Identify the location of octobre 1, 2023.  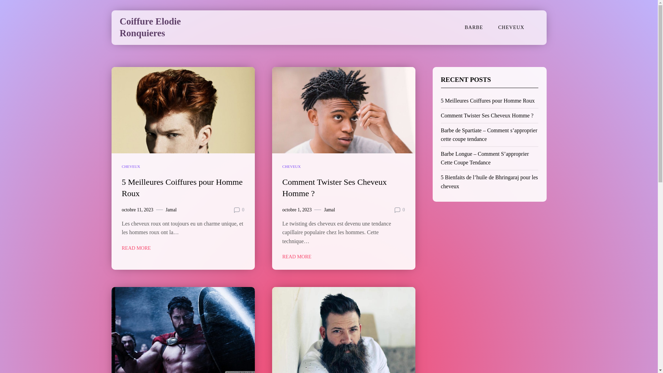
(297, 210).